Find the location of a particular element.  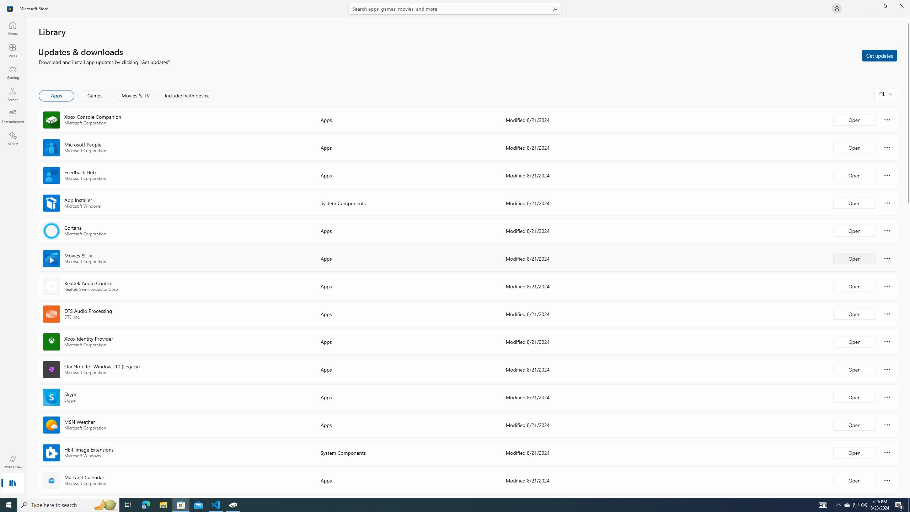

Open is located at coordinates (854, 480).